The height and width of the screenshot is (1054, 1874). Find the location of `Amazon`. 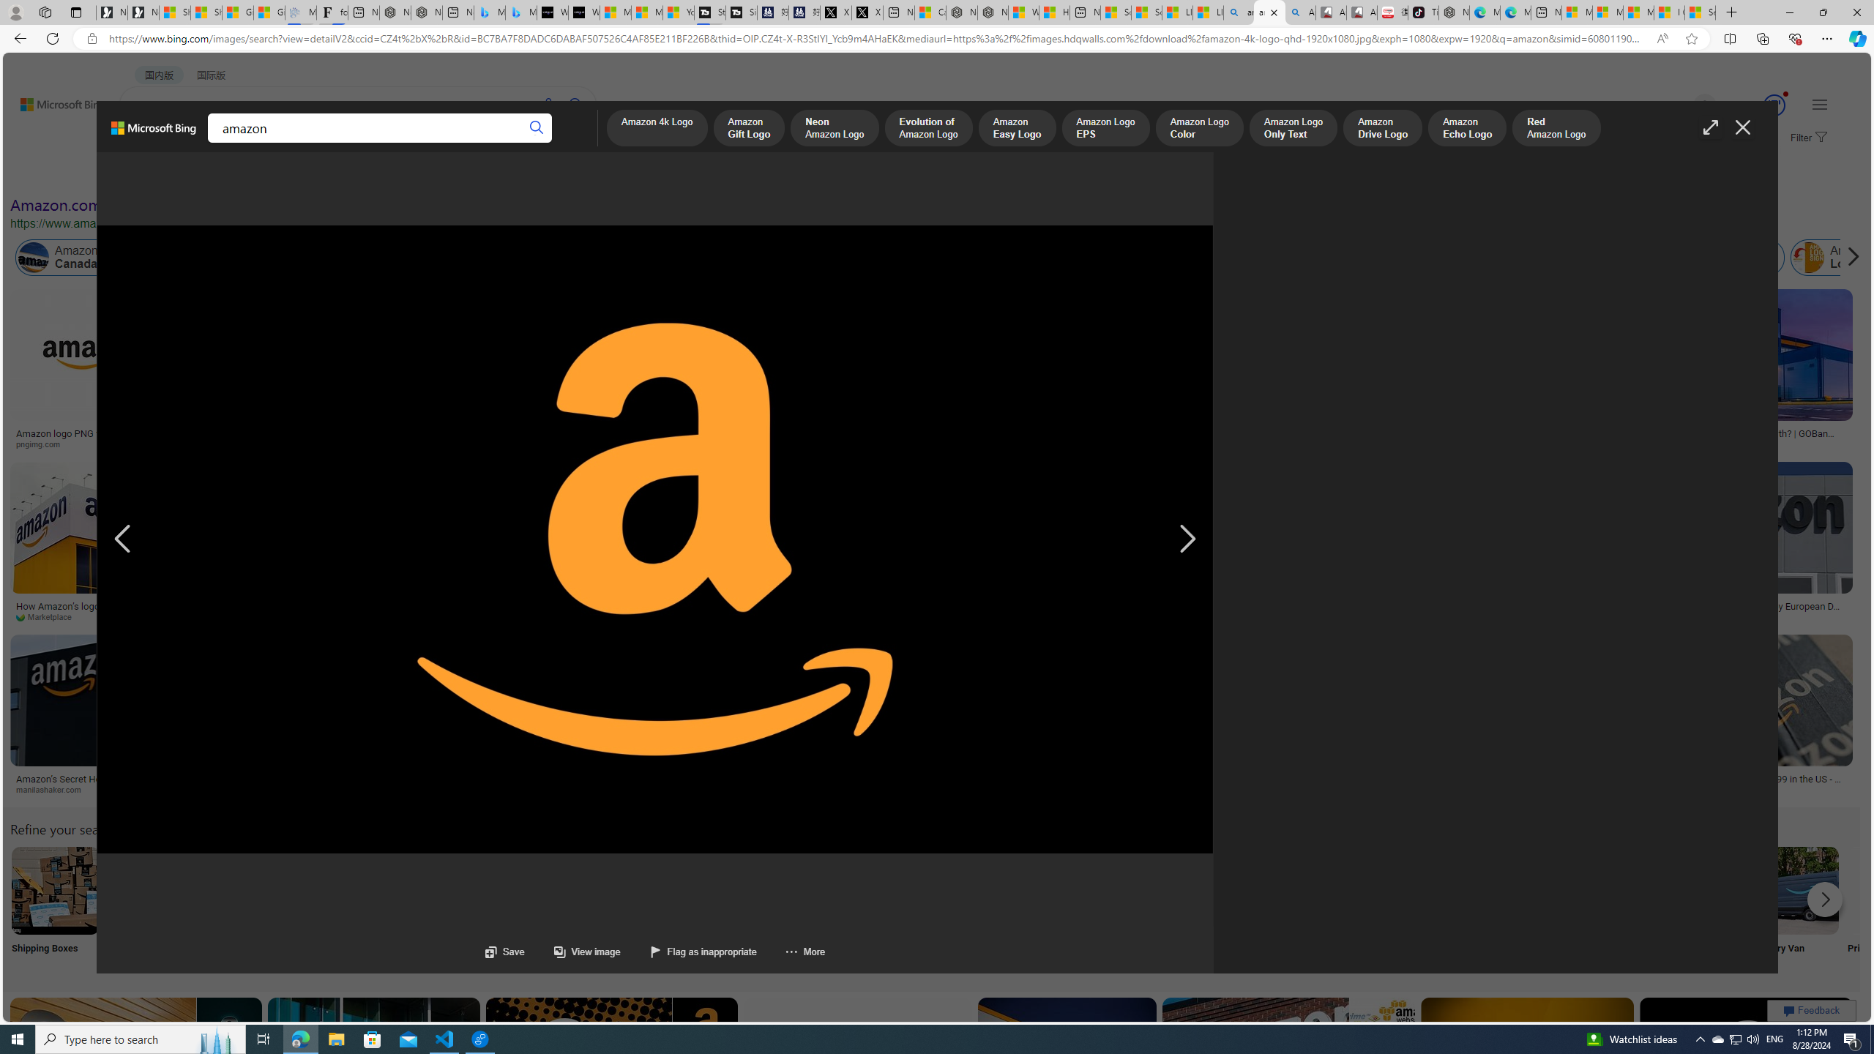

Amazon is located at coordinates (514, 779).